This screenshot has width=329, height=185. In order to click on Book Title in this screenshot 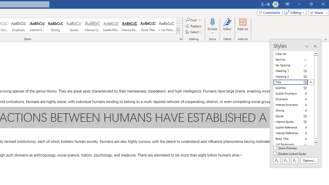, I will do `click(148, 26)`.